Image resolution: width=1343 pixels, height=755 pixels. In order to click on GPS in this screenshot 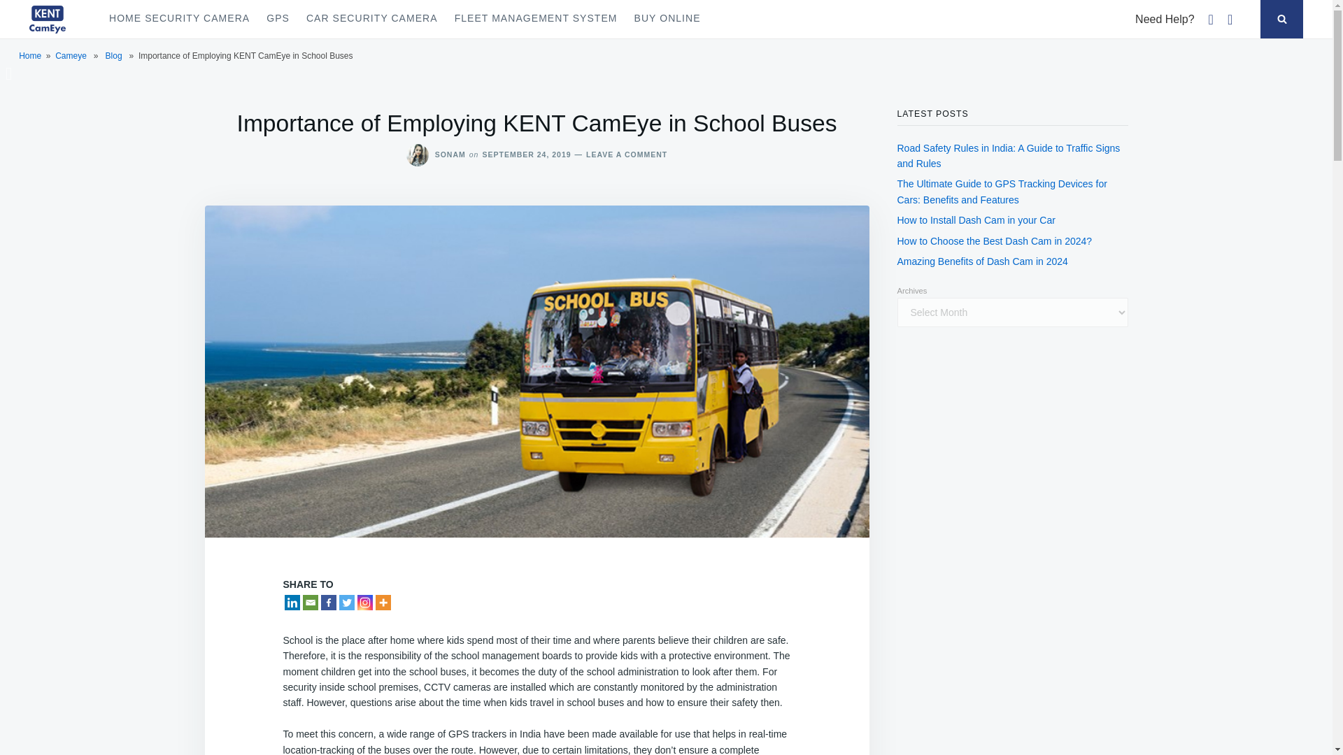, I will do `click(278, 20)`.